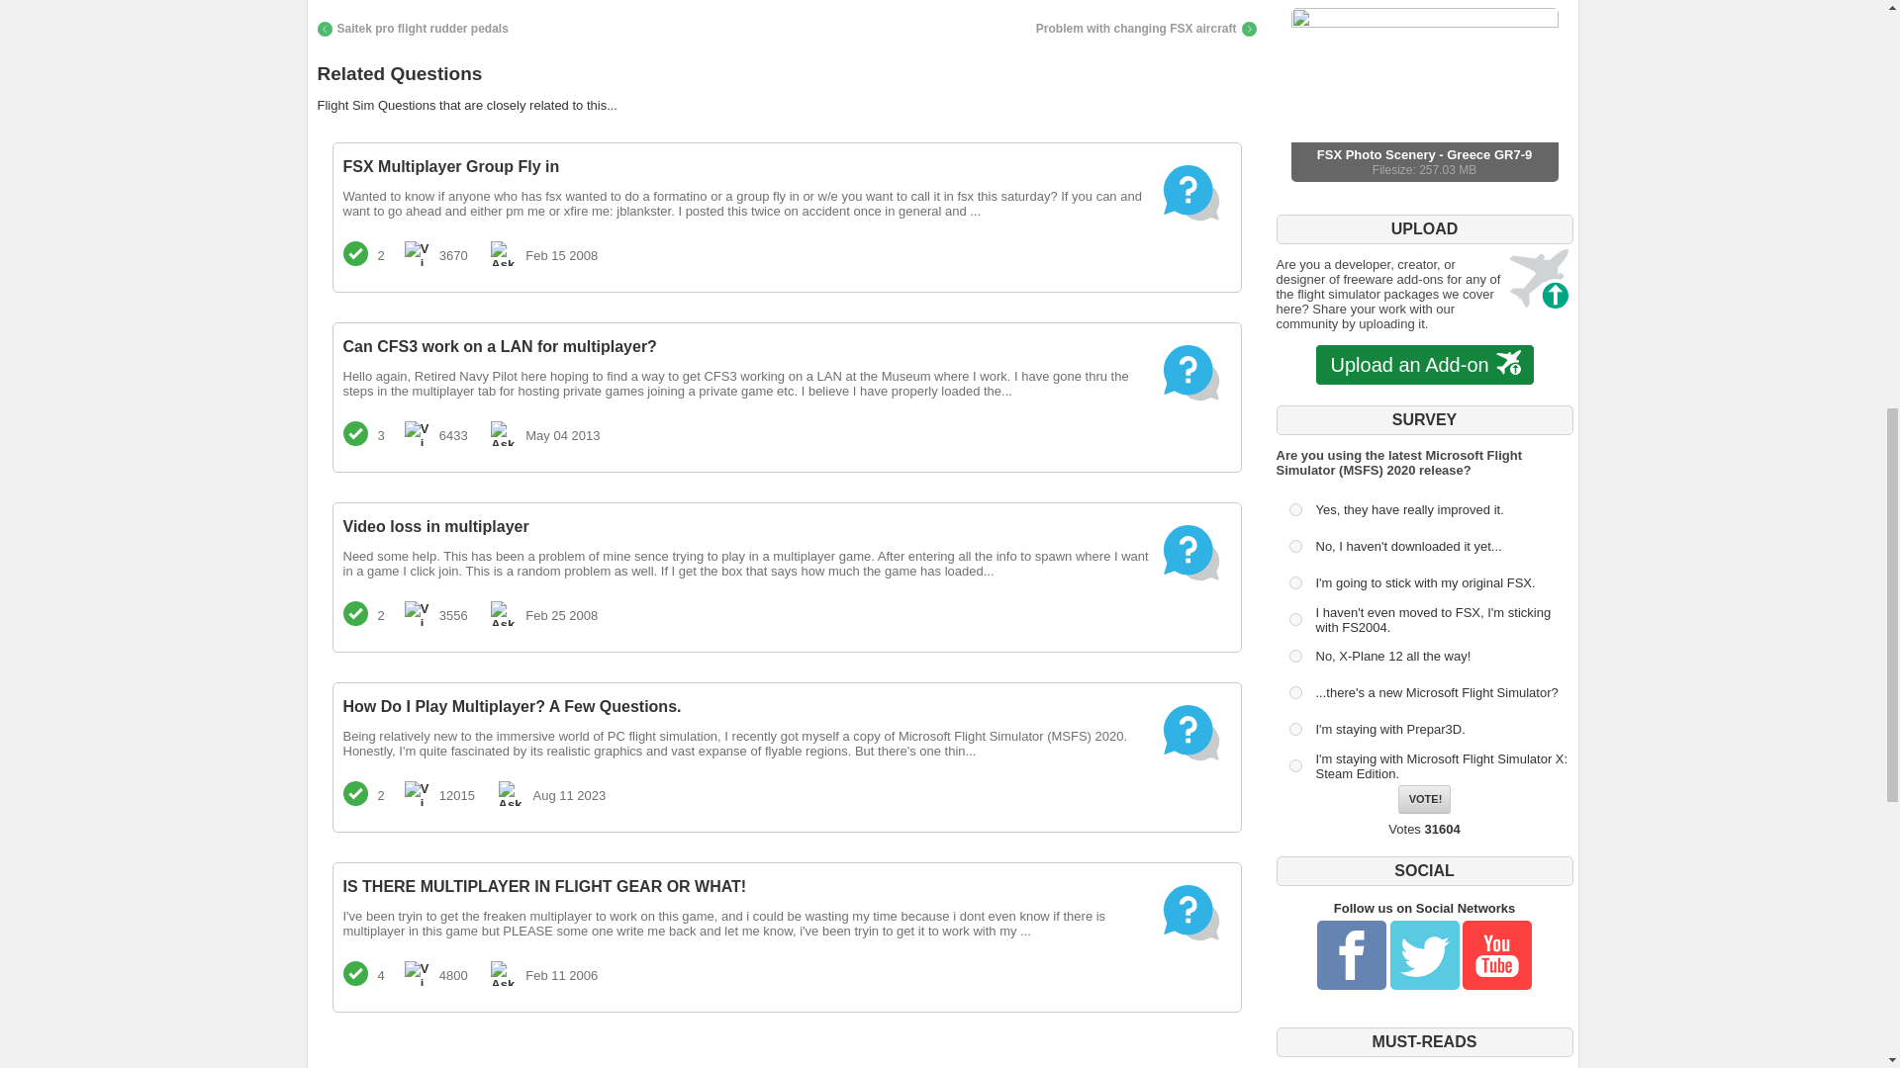 The height and width of the screenshot is (1068, 1900). I want to click on 1, so click(416, 253).